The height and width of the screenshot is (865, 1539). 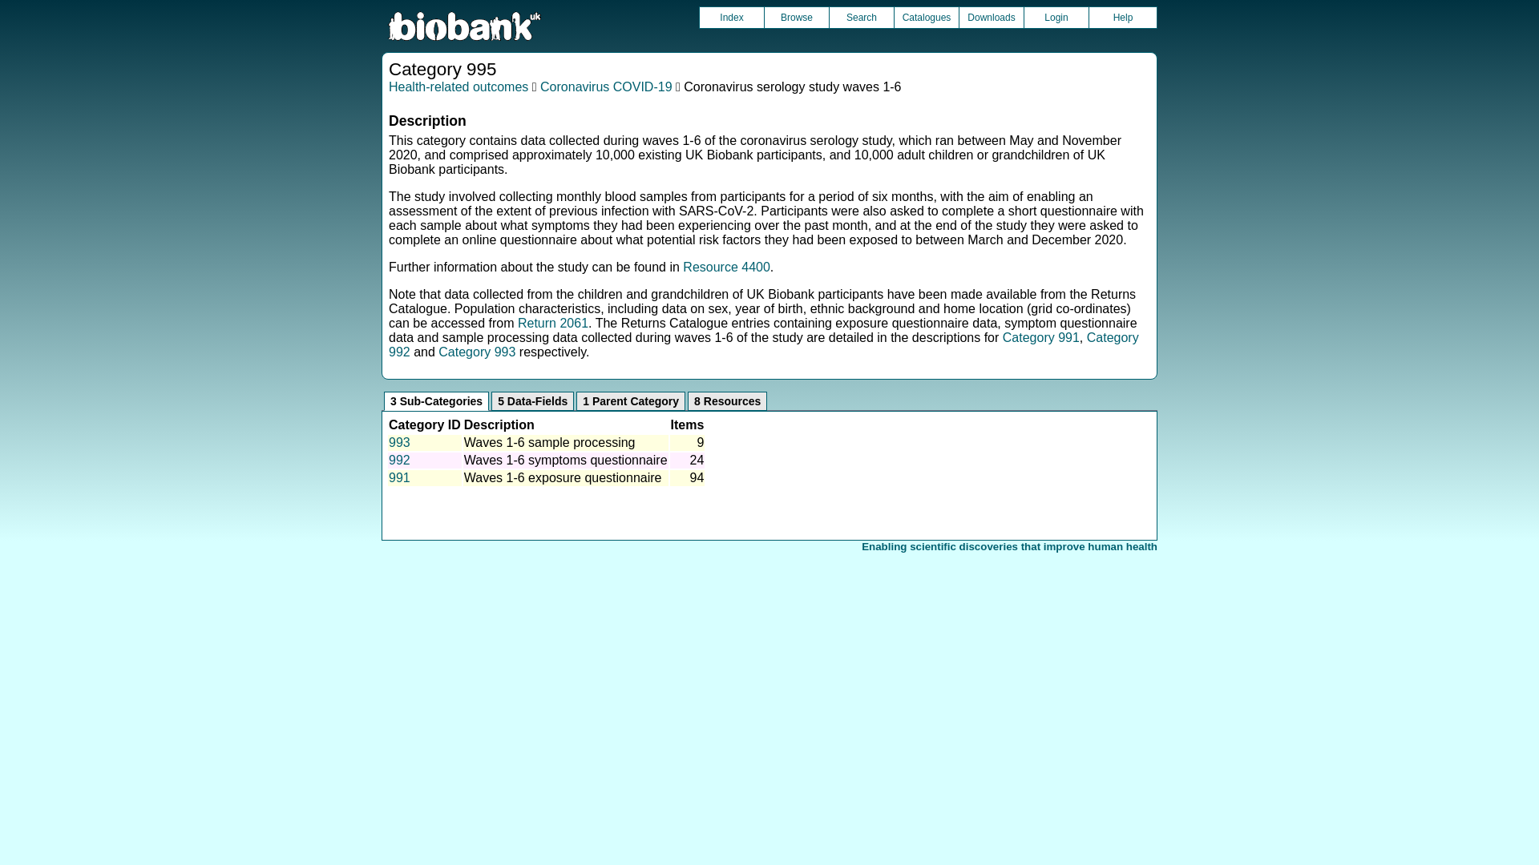 I want to click on 991, so click(x=399, y=477).